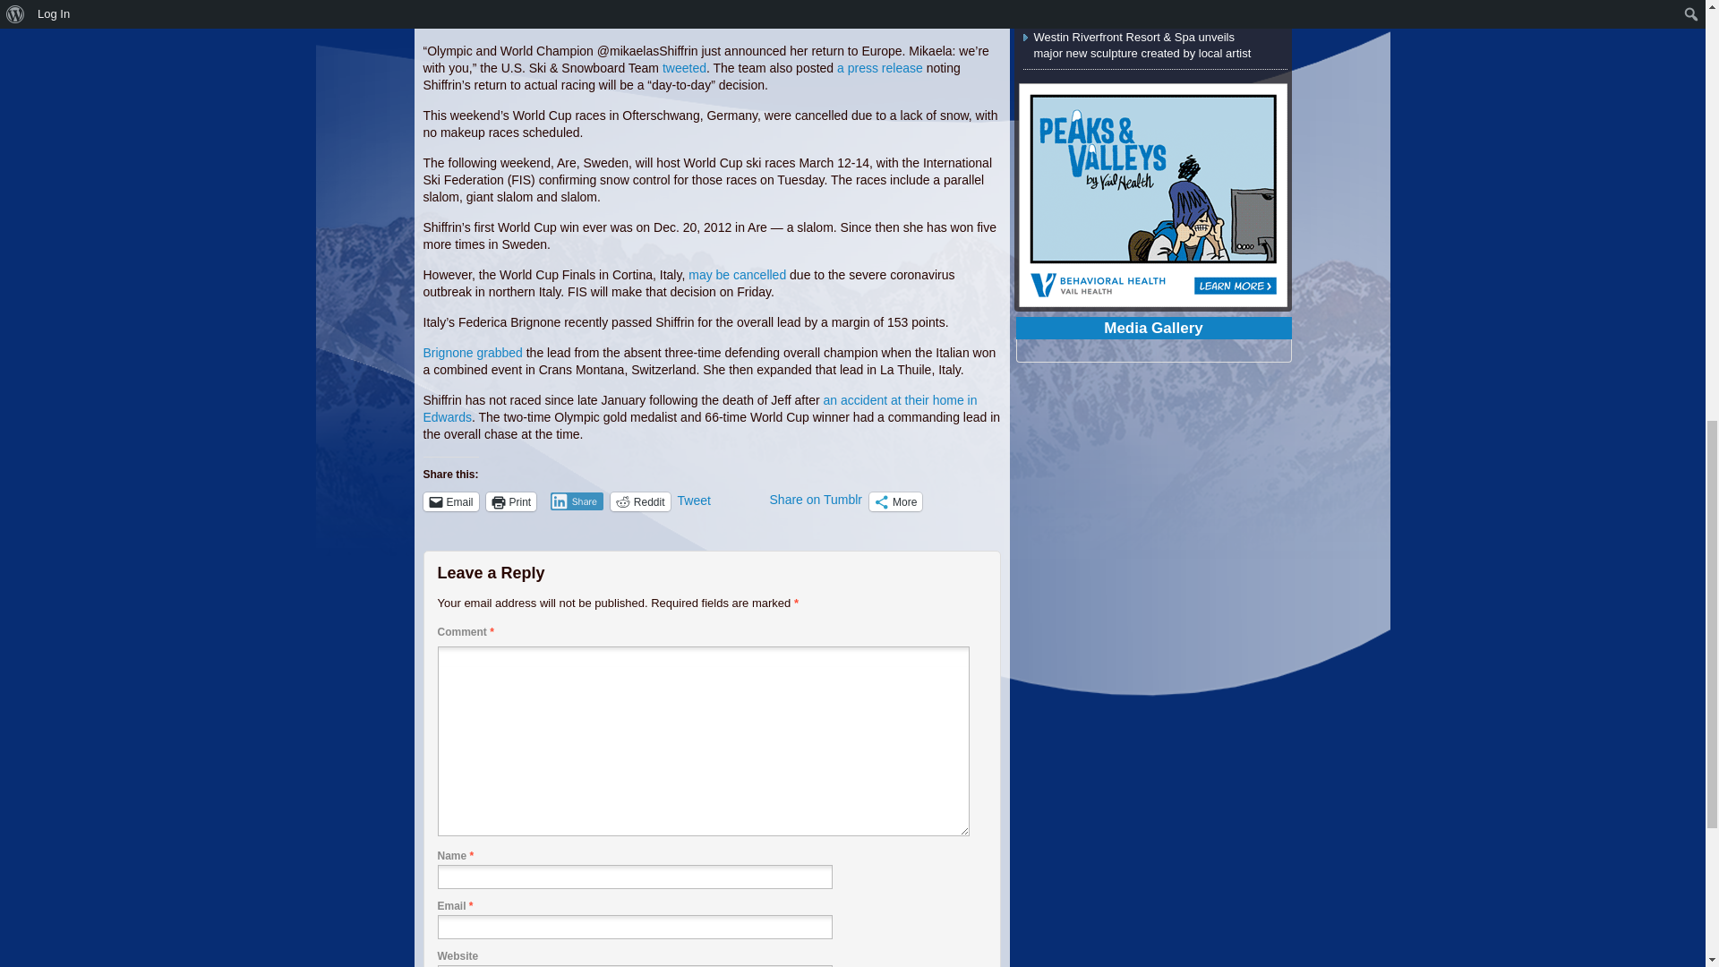  Describe the element at coordinates (817, 500) in the screenshot. I see `Share on Tumblr` at that location.